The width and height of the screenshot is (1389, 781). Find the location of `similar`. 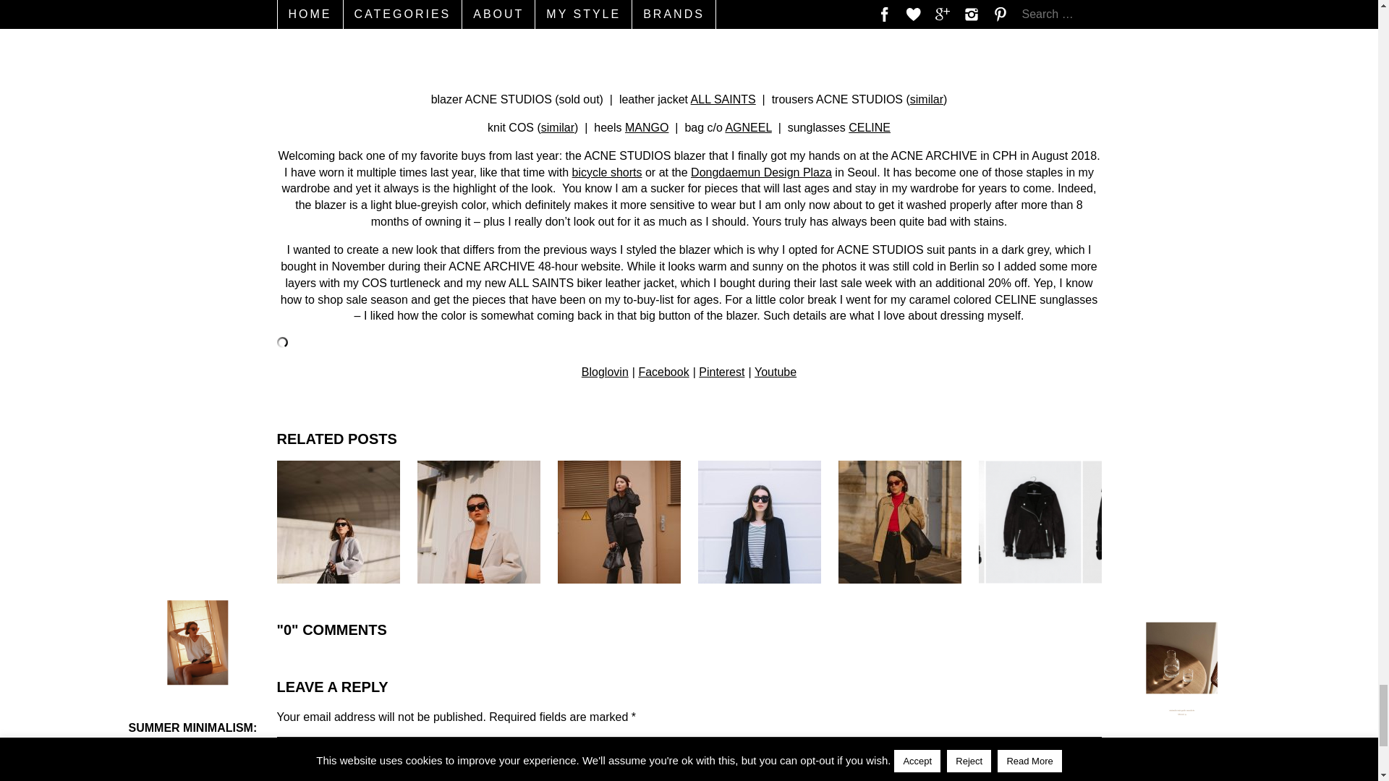

similar is located at coordinates (926, 98).